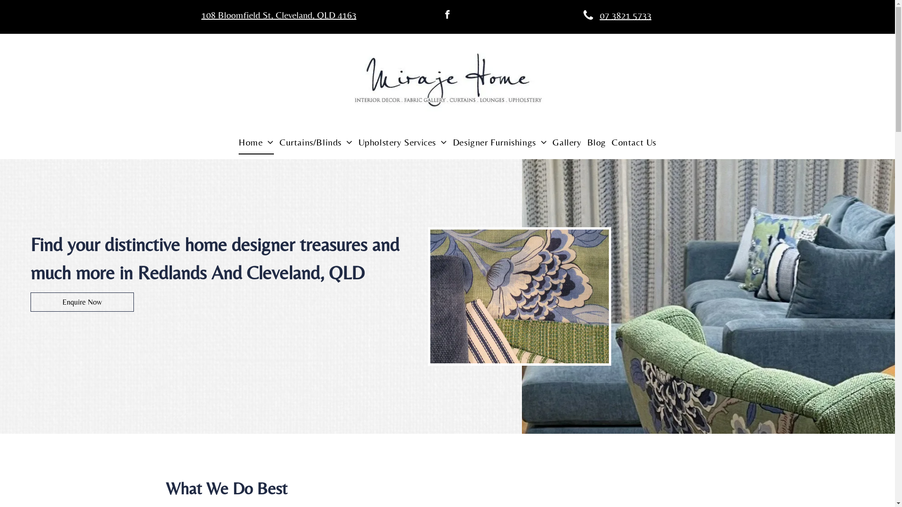 Image resolution: width=902 pixels, height=507 pixels. Describe the element at coordinates (279, 15) in the screenshot. I see `108 Bloomfield St, Cleveland, QLD 4163` at that location.